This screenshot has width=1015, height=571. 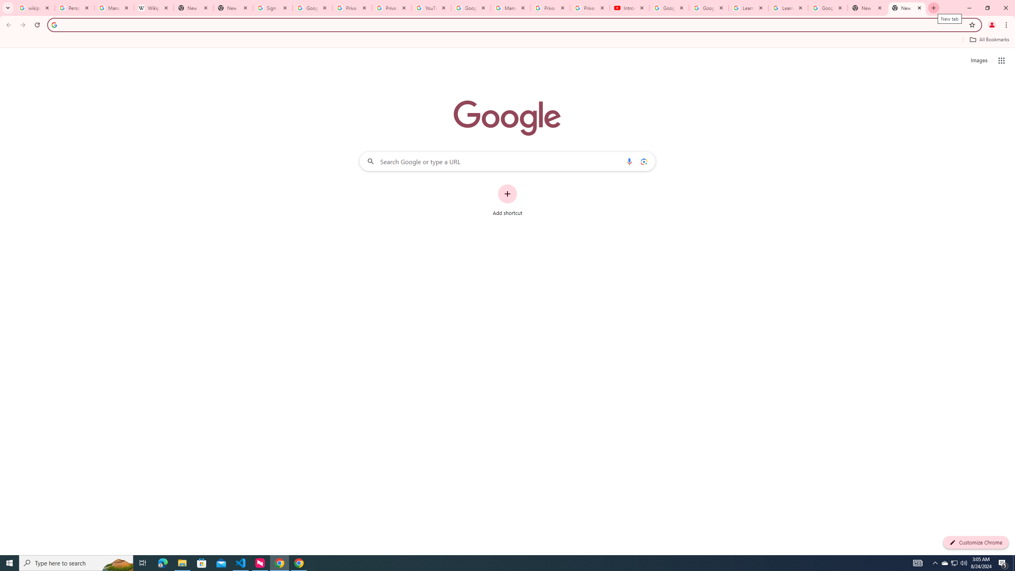 What do you see at coordinates (233, 8) in the screenshot?
I see `New Tab` at bounding box center [233, 8].